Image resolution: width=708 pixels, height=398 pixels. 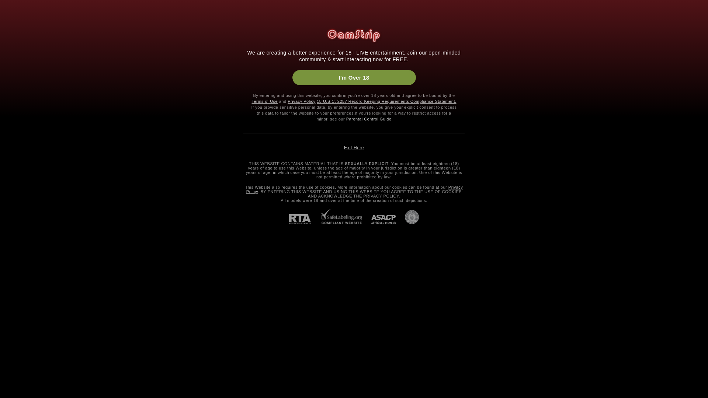 What do you see at coordinates (195, 97) in the screenshot?
I see `Countries` at bounding box center [195, 97].